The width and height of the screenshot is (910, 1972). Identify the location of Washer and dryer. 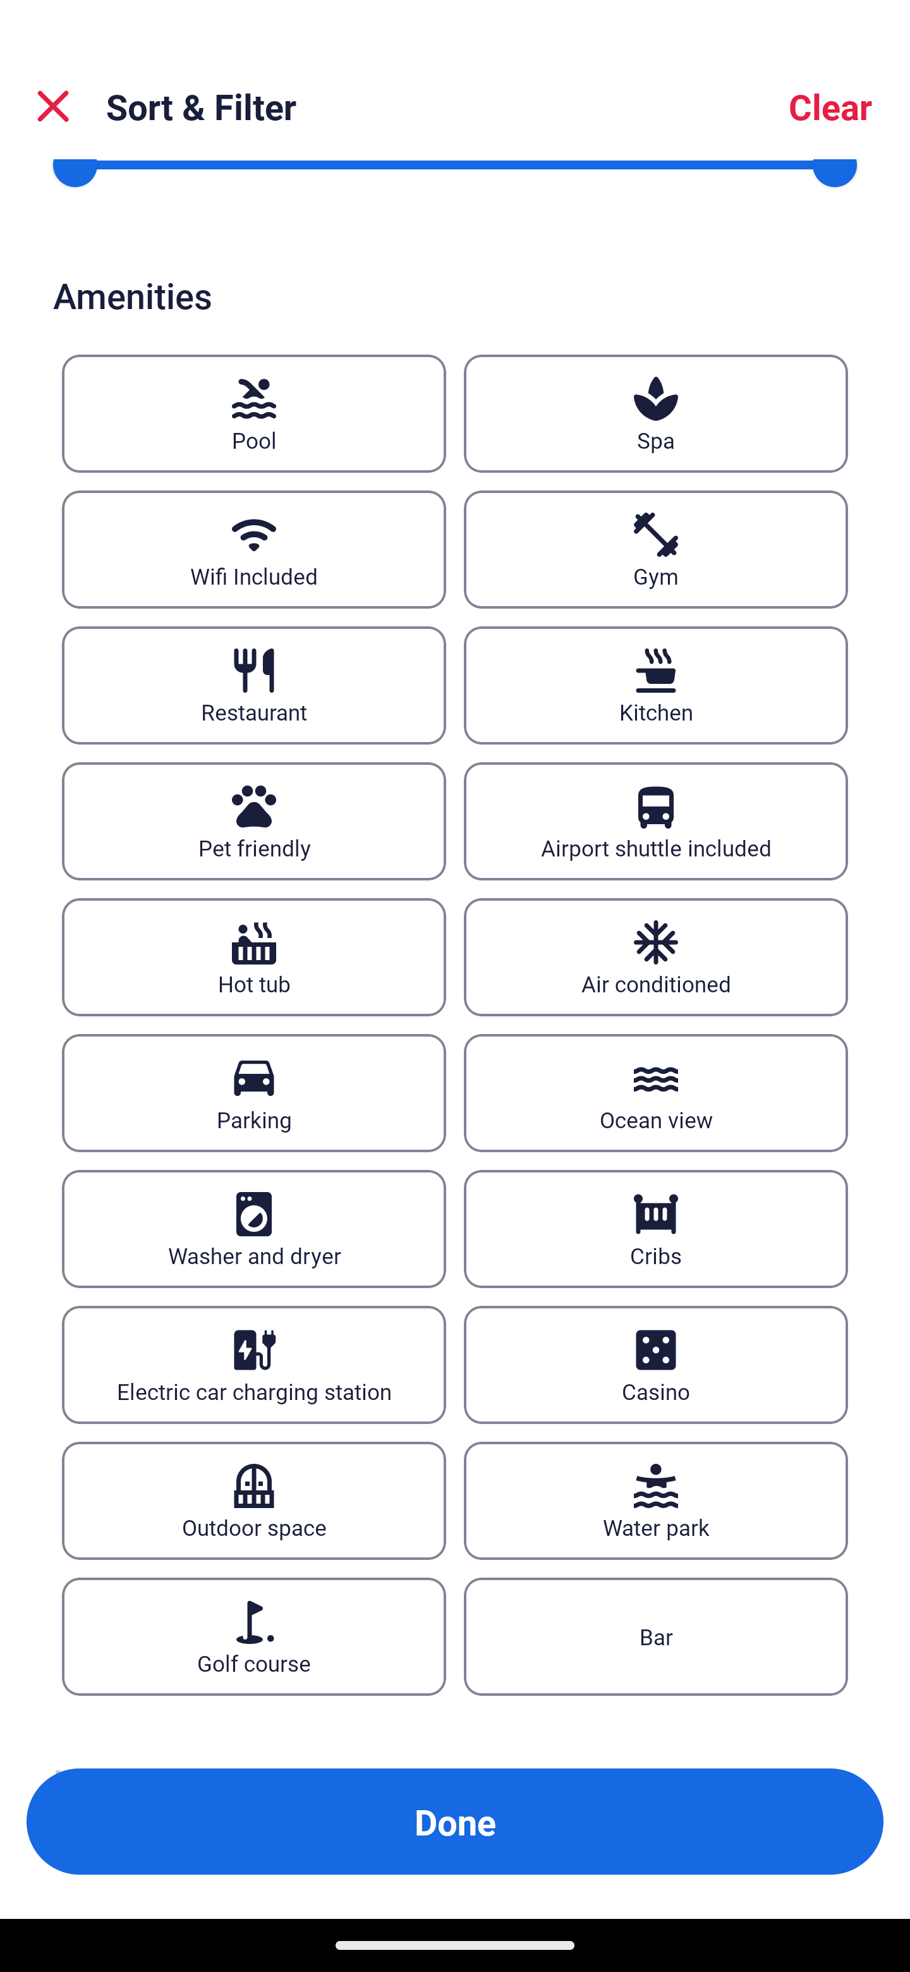
(253, 1229).